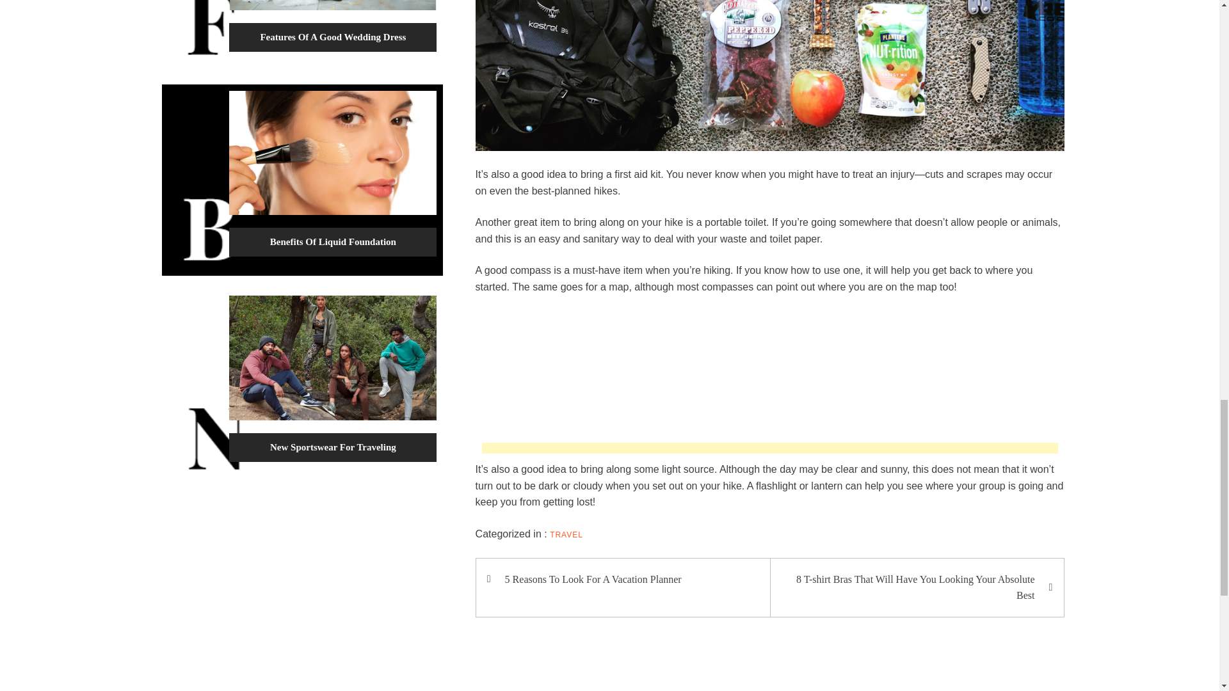 This screenshot has height=691, width=1229. What do you see at coordinates (566, 535) in the screenshot?
I see `TRAVEL` at bounding box center [566, 535].